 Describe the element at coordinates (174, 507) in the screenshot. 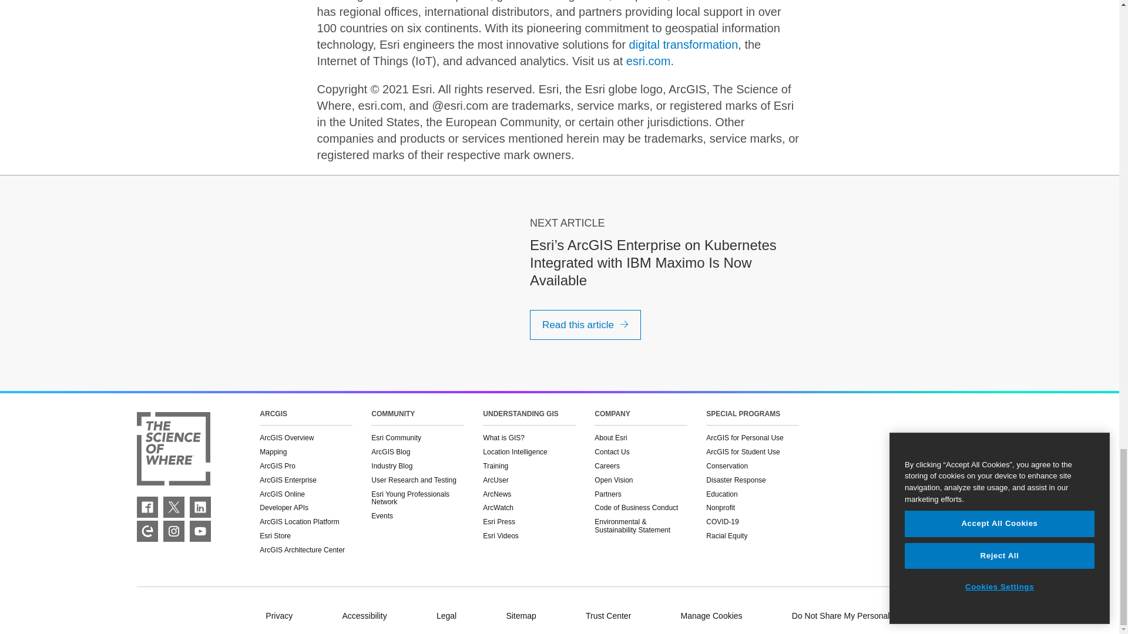

I see `TwitterTwitter` at that location.